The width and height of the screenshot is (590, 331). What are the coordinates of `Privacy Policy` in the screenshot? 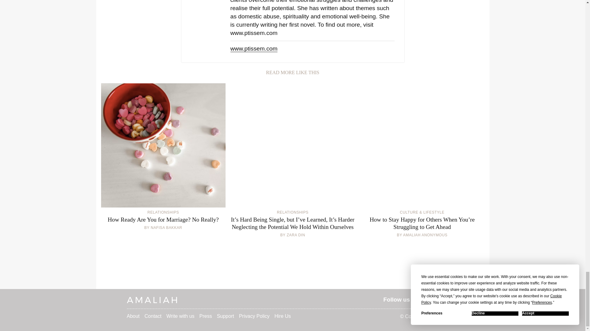 It's located at (254, 316).